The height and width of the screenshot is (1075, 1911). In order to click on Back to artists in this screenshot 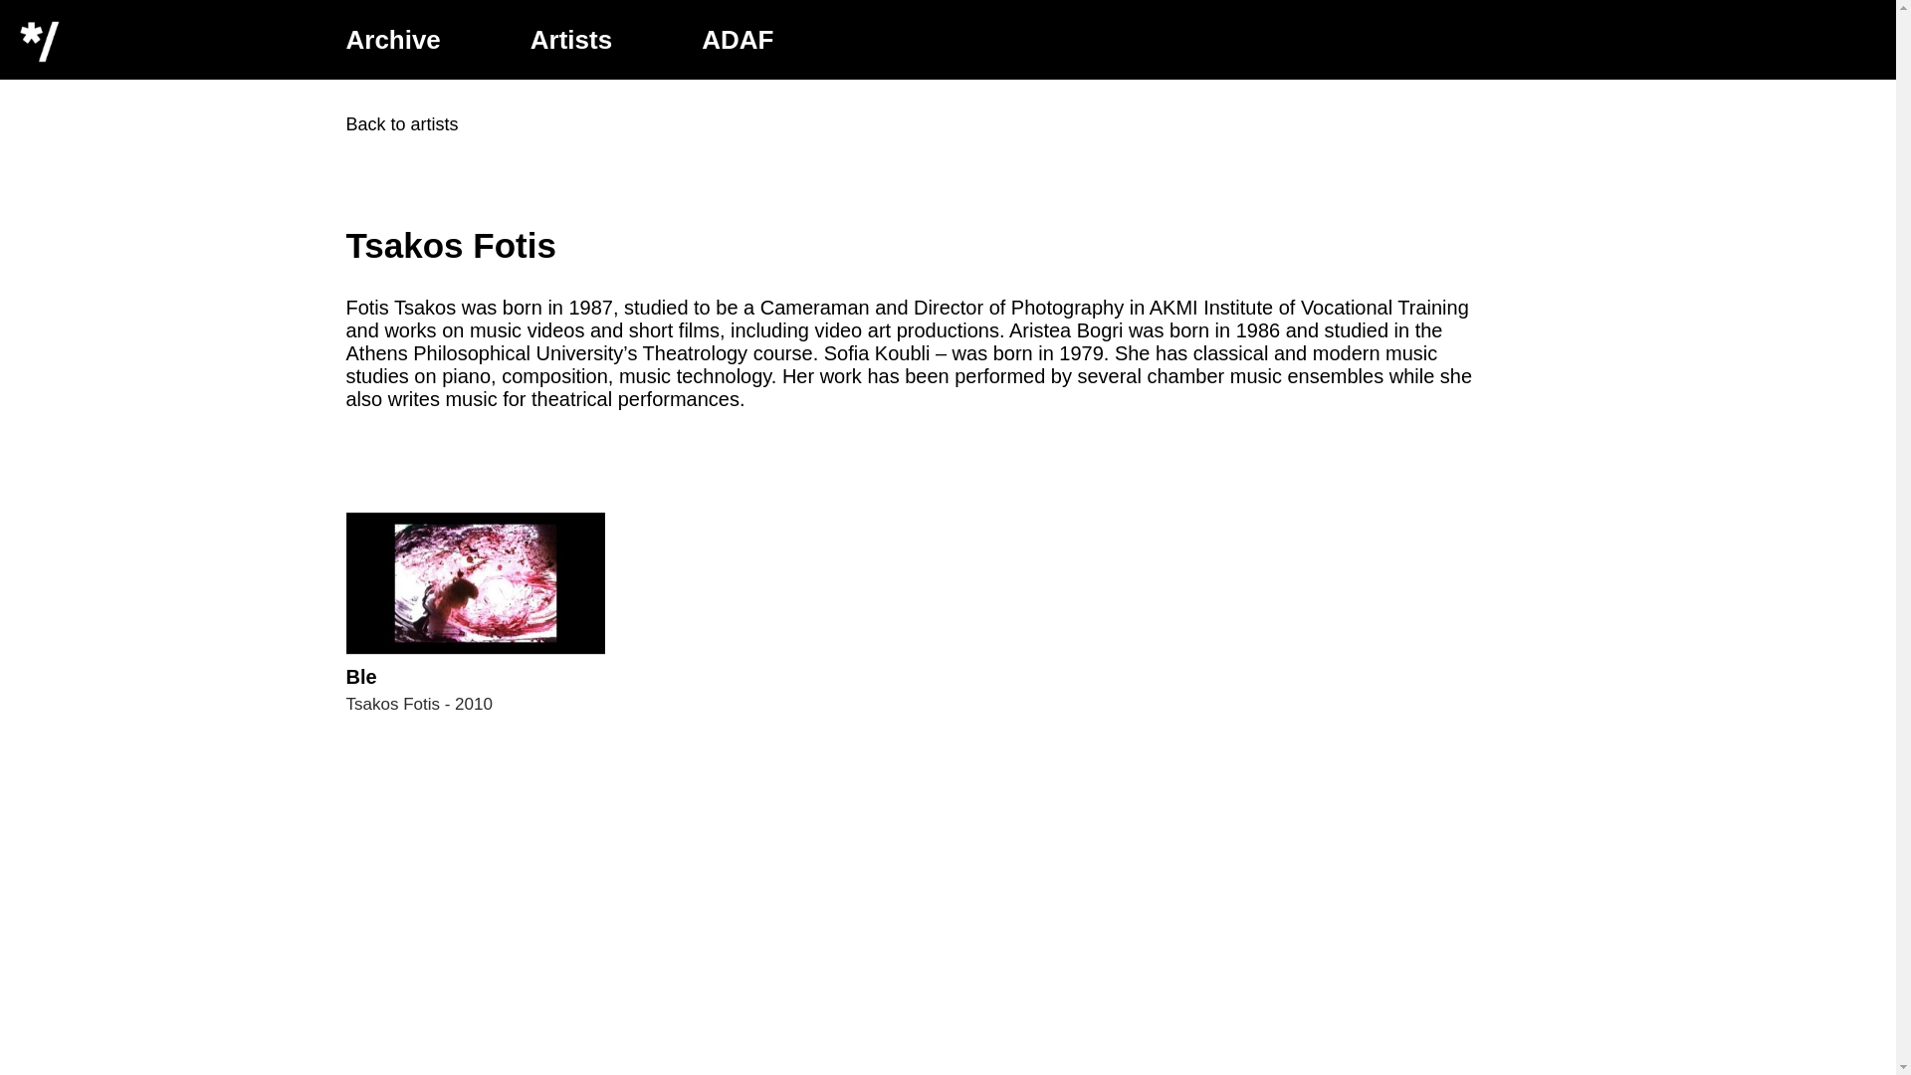, I will do `click(402, 123)`.